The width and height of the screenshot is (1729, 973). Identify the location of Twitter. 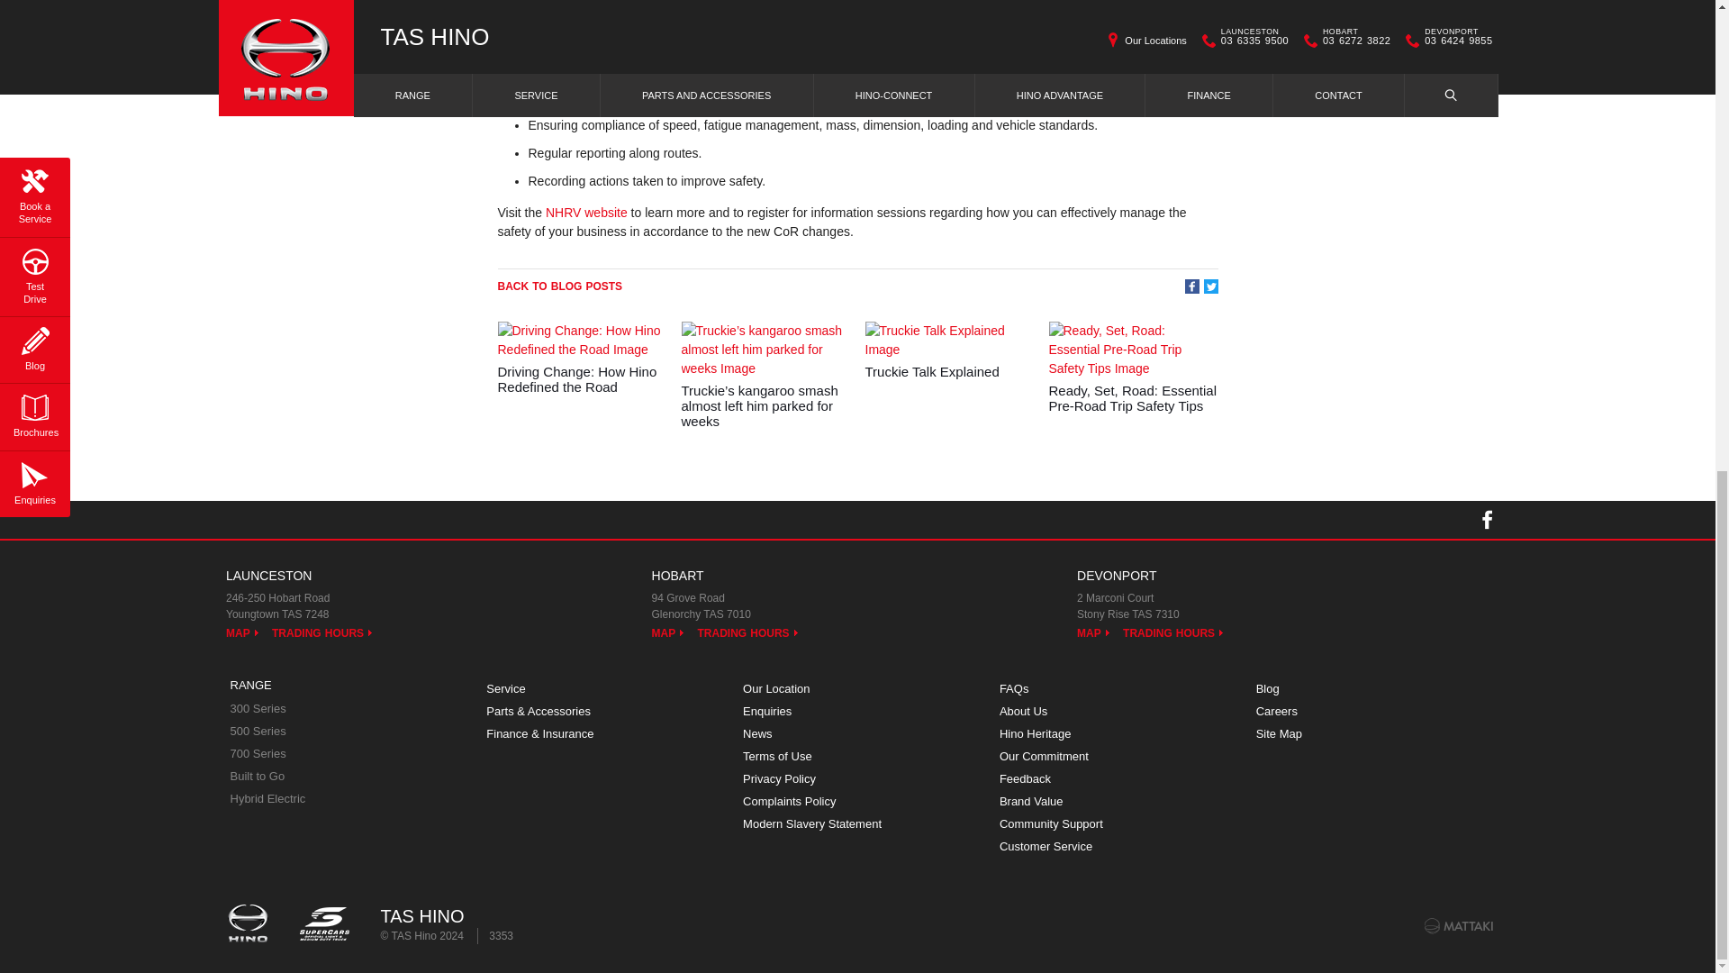
(1210, 286).